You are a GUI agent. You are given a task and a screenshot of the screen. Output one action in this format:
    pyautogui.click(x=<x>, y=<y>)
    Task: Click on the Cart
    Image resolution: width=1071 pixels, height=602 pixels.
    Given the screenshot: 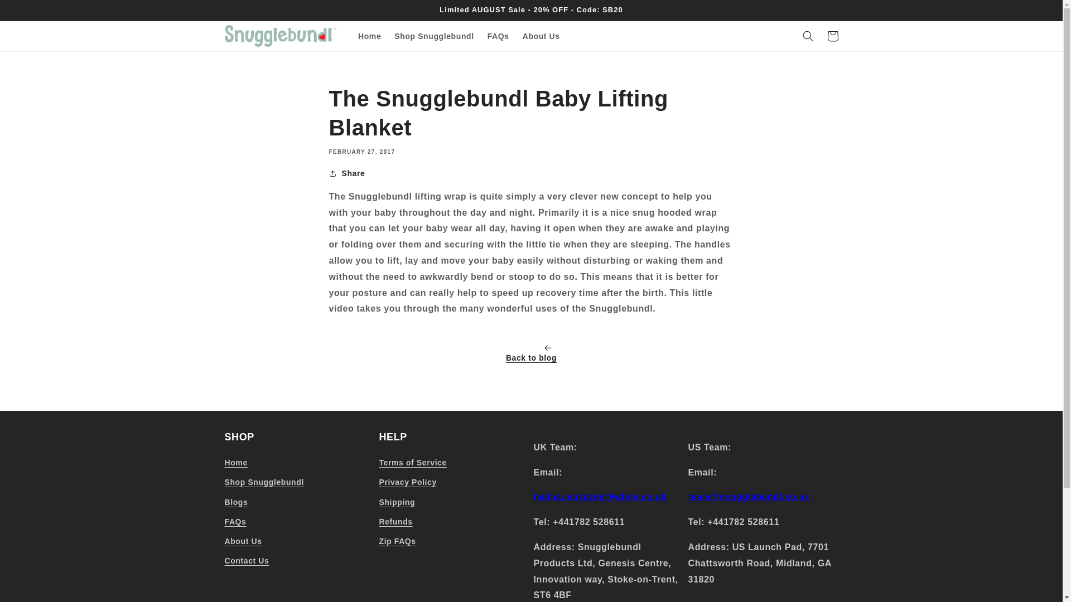 What is the action you would take?
    pyautogui.click(x=832, y=36)
    